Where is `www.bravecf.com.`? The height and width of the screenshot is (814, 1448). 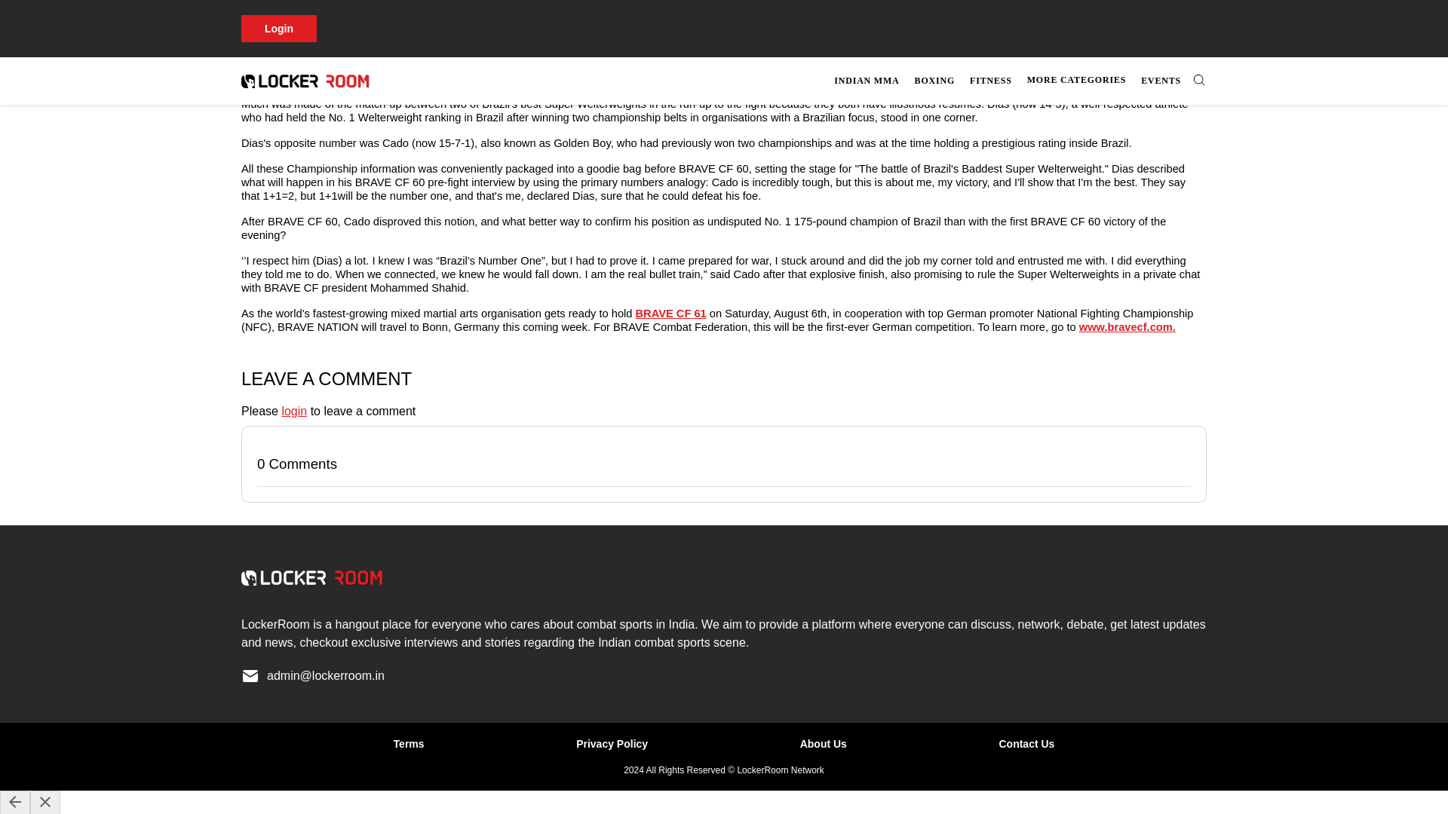
www.bravecf.com. is located at coordinates (1127, 326).